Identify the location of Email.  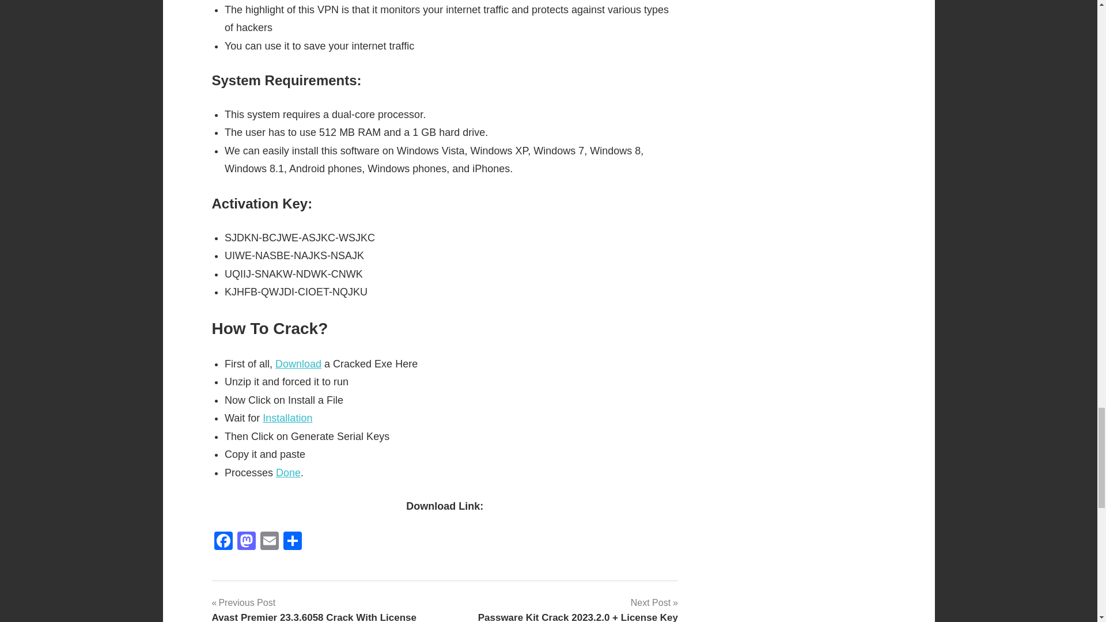
(269, 543).